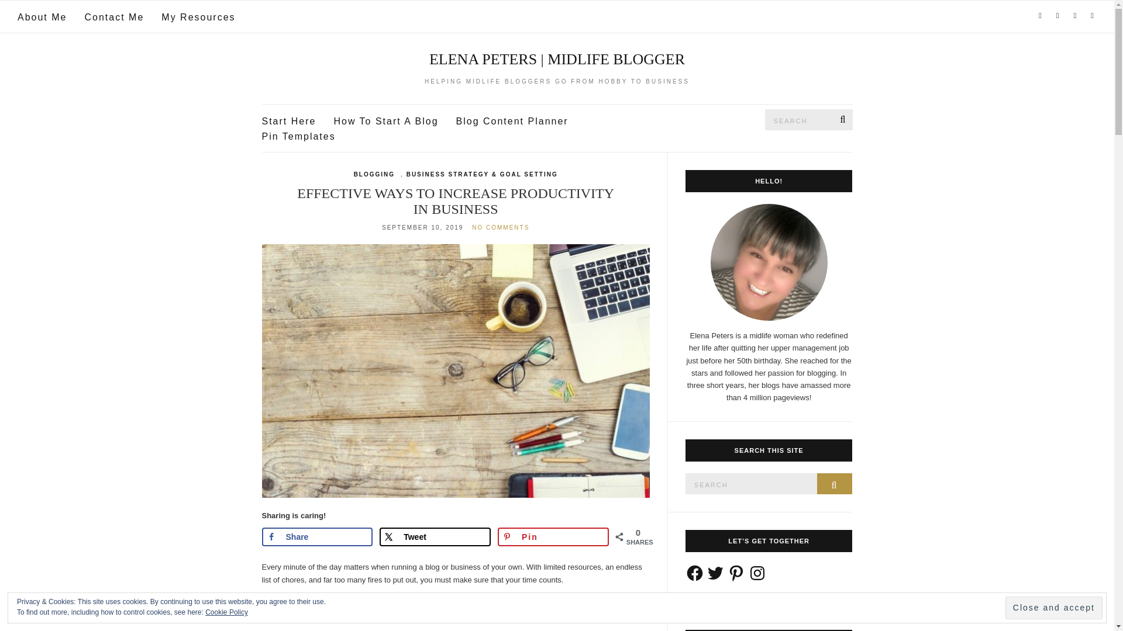 The width and height of the screenshot is (1123, 631). I want to click on Share on Facebook, so click(317, 536).